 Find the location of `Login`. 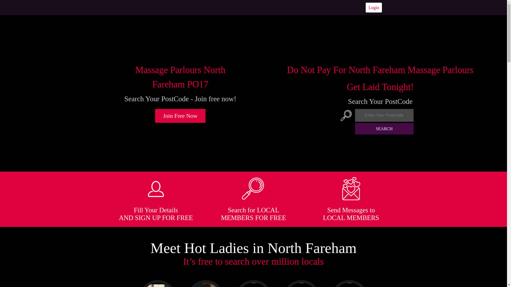

Login is located at coordinates (374, 7).